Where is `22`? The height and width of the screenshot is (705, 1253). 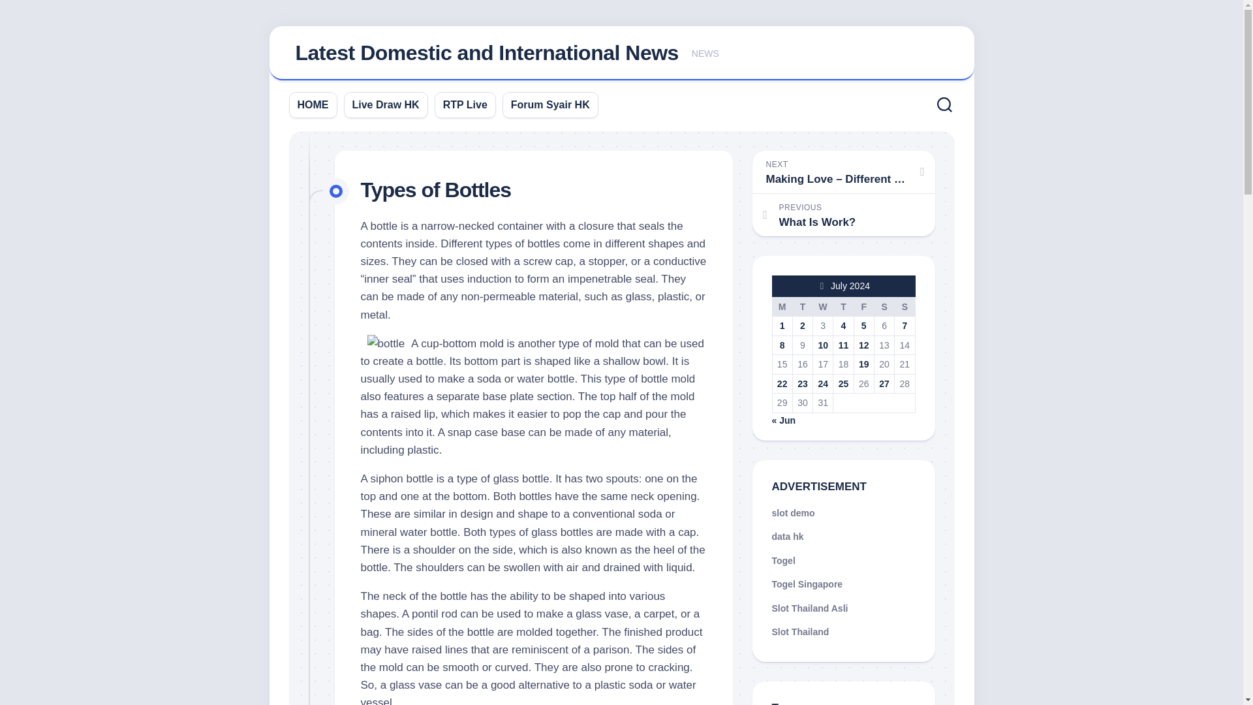
22 is located at coordinates (782, 384).